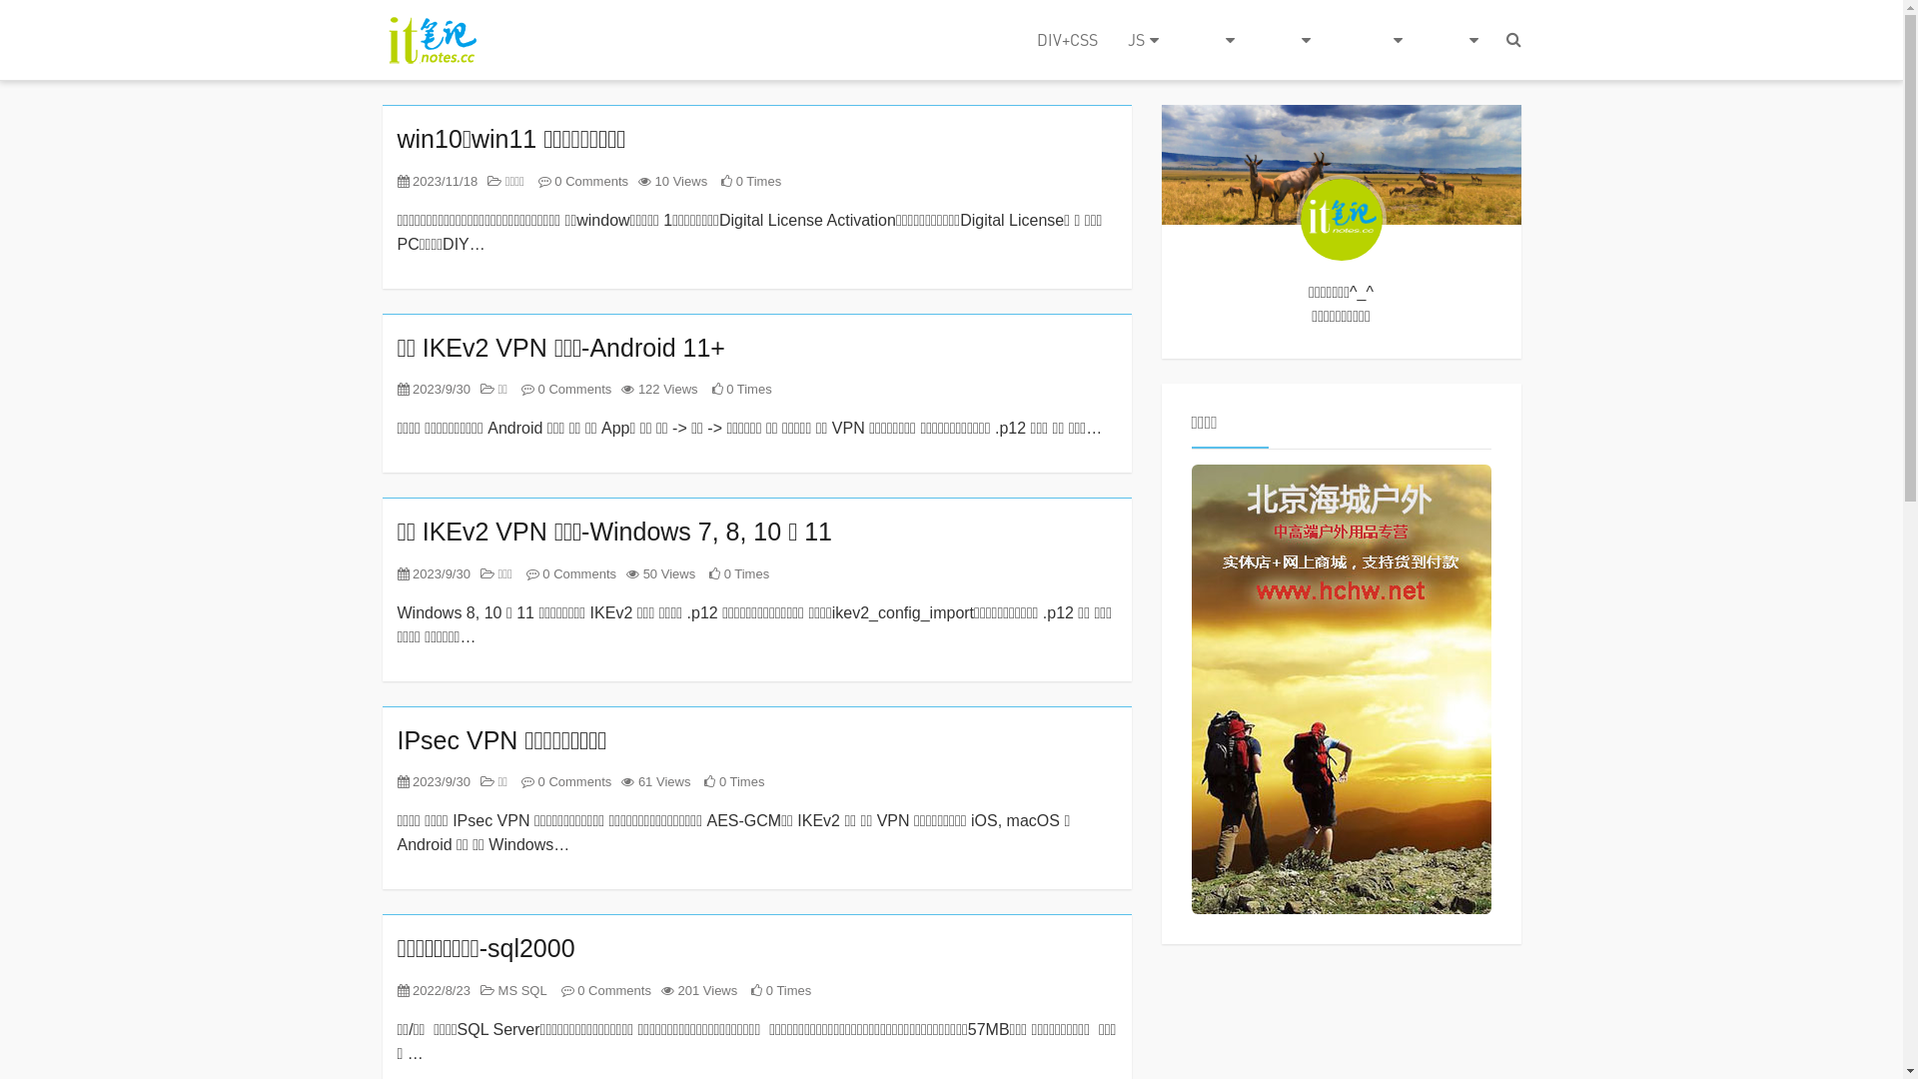  What do you see at coordinates (1067, 40) in the screenshot?
I see `DIV+CSS` at bounding box center [1067, 40].